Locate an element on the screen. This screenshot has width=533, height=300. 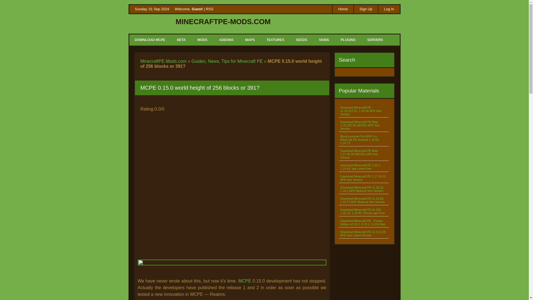
Twitter is located at coordinates (310, 9).